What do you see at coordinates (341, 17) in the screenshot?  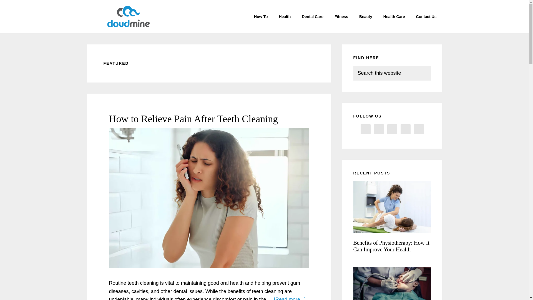 I see `Fitness` at bounding box center [341, 17].